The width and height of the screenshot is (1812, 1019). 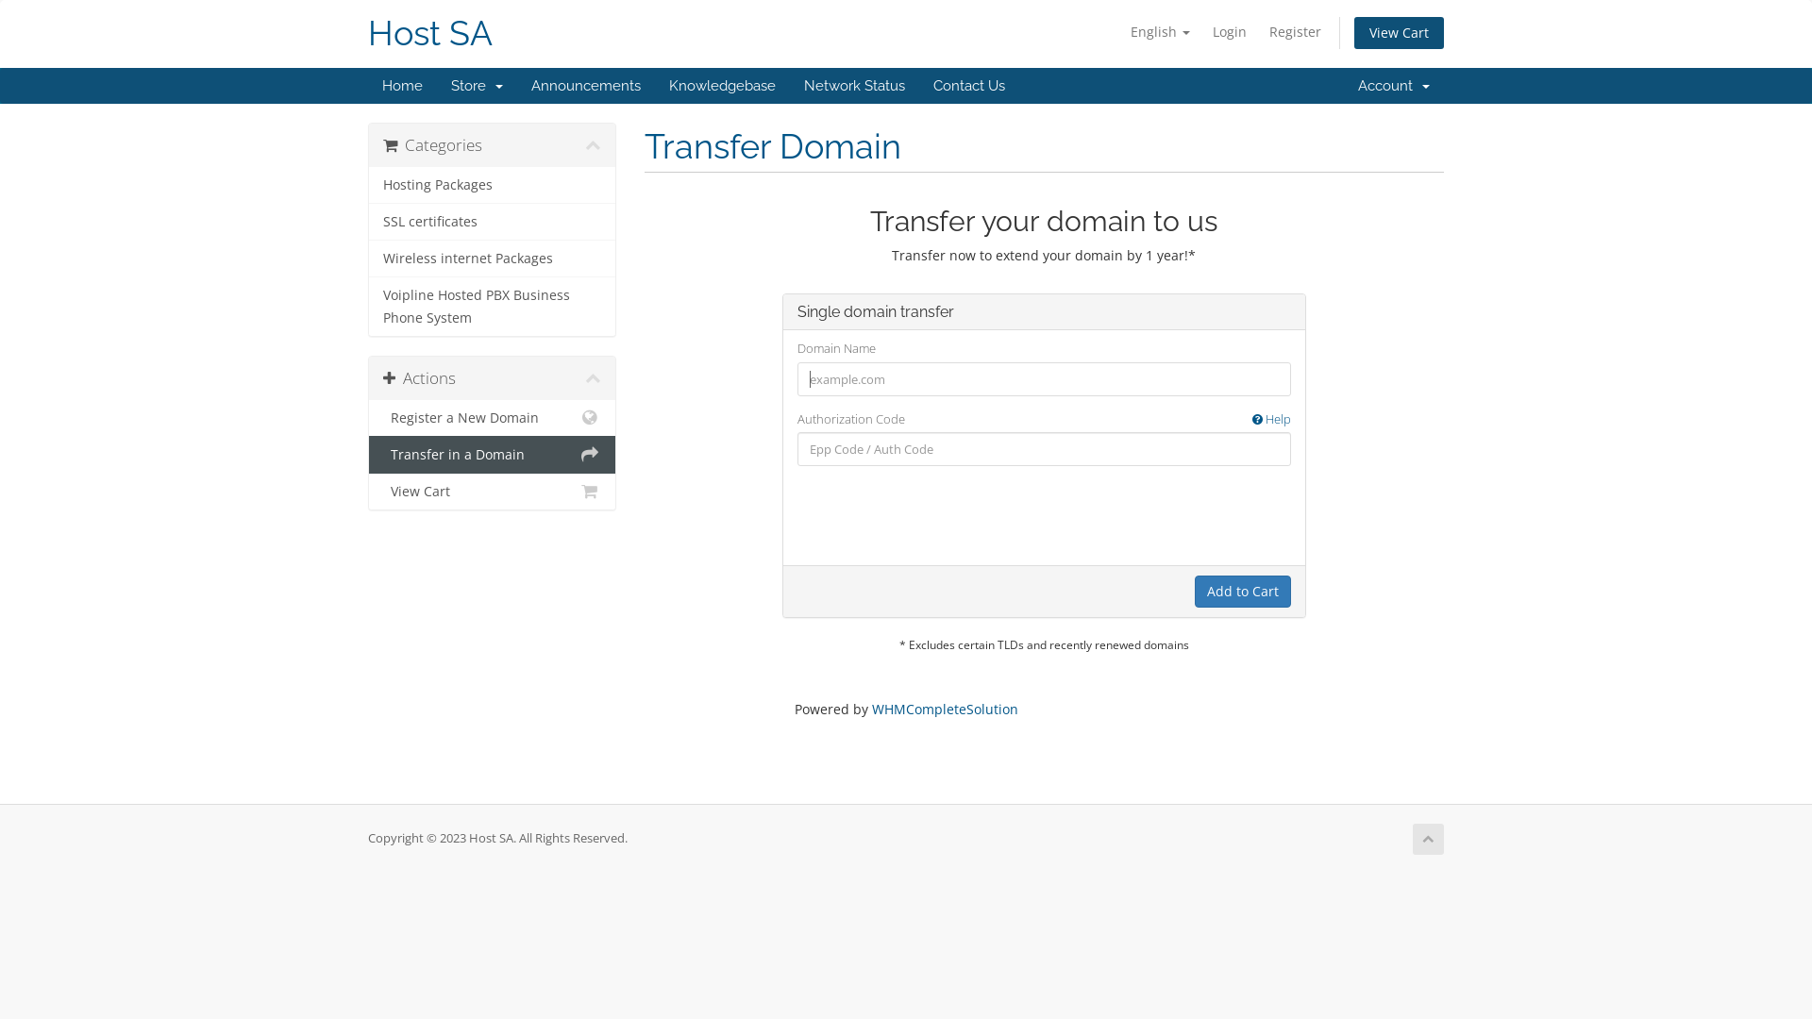 I want to click on SSL certificates, so click(x=493, y=222).